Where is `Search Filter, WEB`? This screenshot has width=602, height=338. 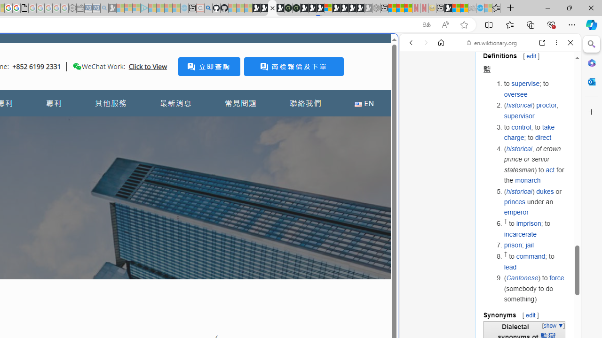 Search Filter, WEB is located at coordinates (415, 107).